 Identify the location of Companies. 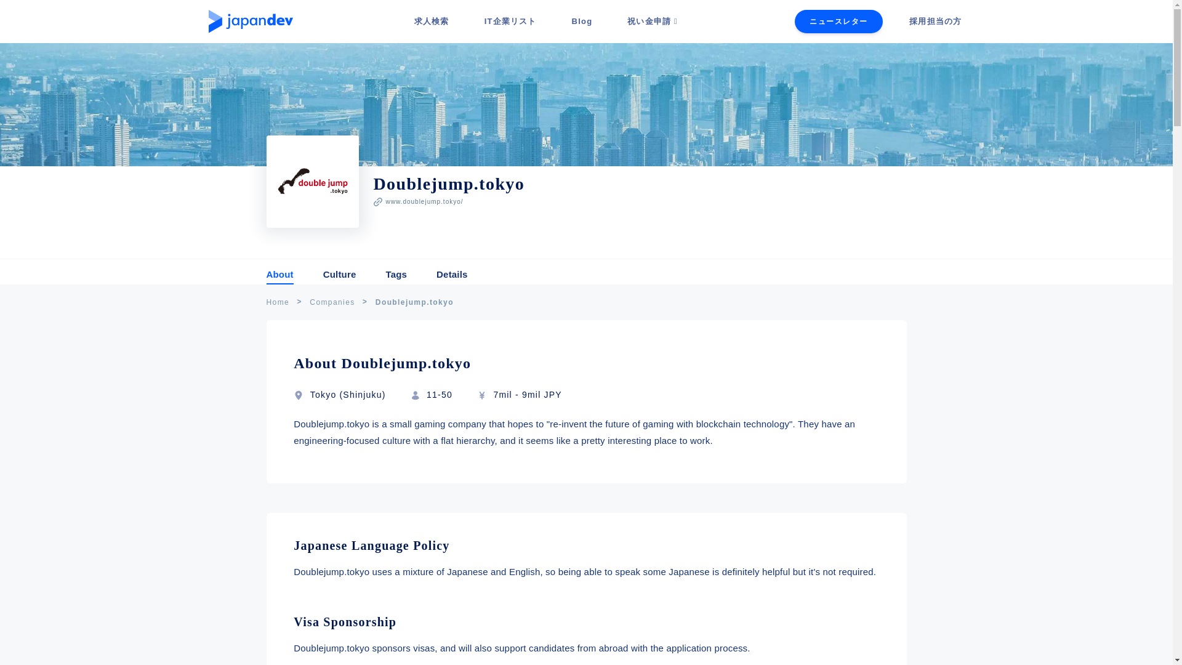
(332, 302).